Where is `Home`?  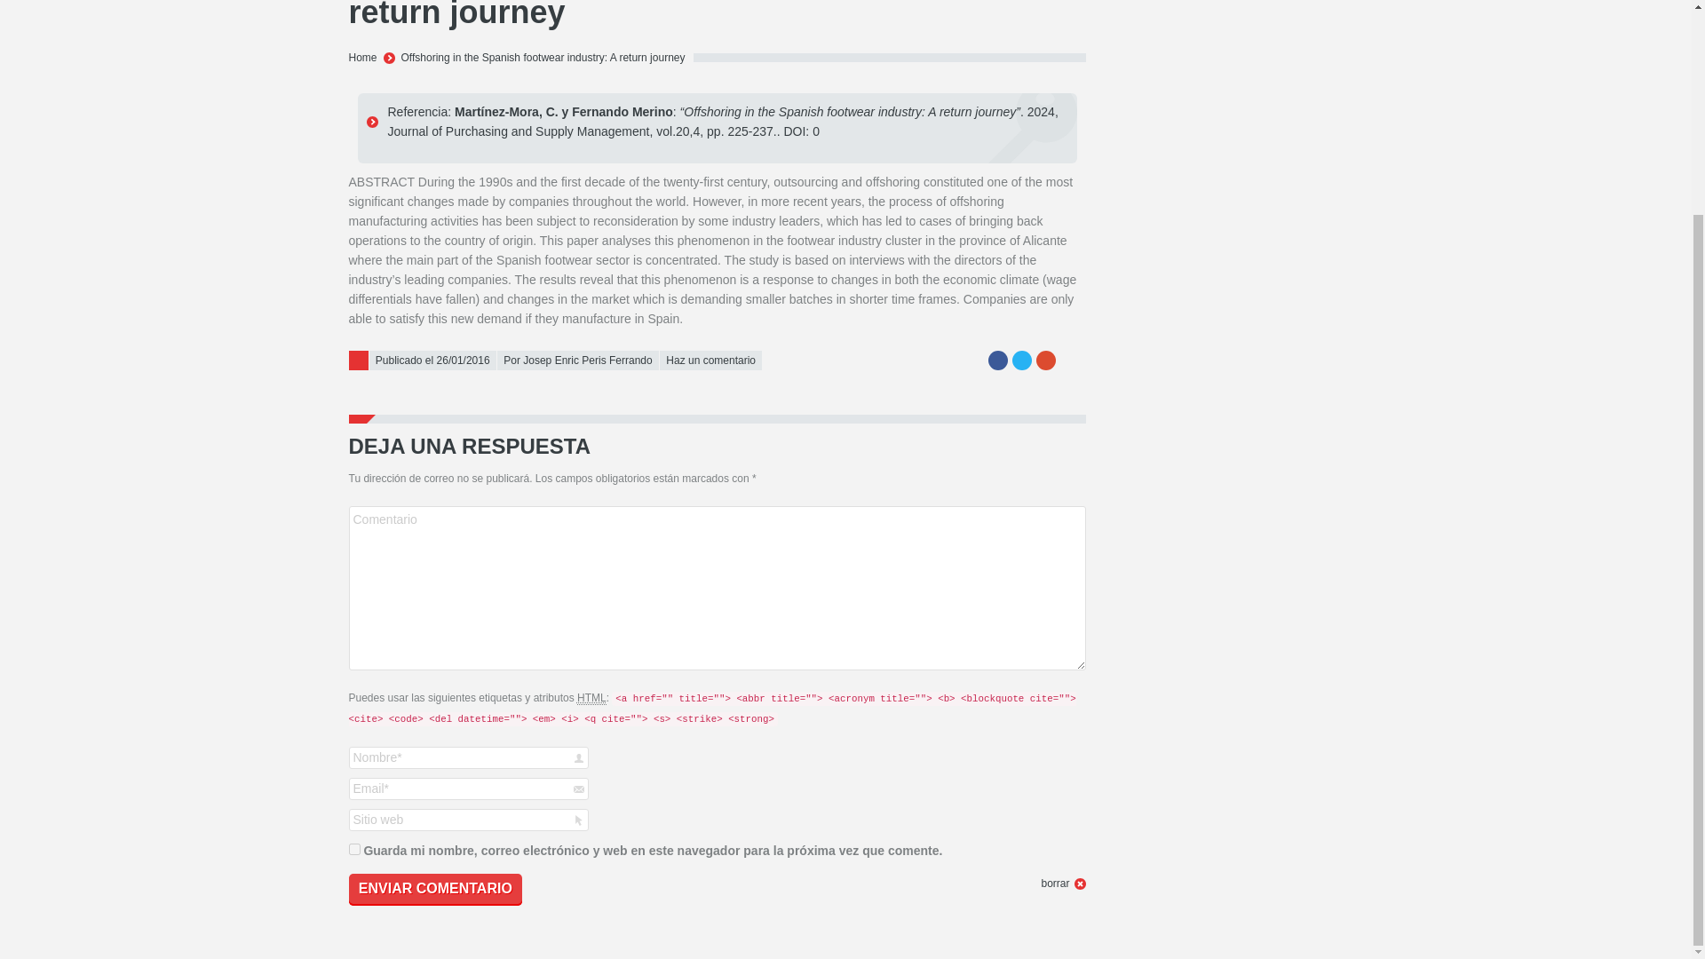 Home is located at coordinates (362, 58).